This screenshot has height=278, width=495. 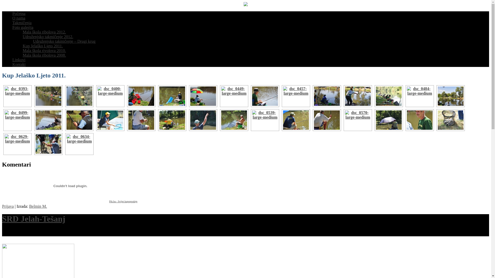 I want to click on dsc_0570-large-medium, so click(x=358, y=120).